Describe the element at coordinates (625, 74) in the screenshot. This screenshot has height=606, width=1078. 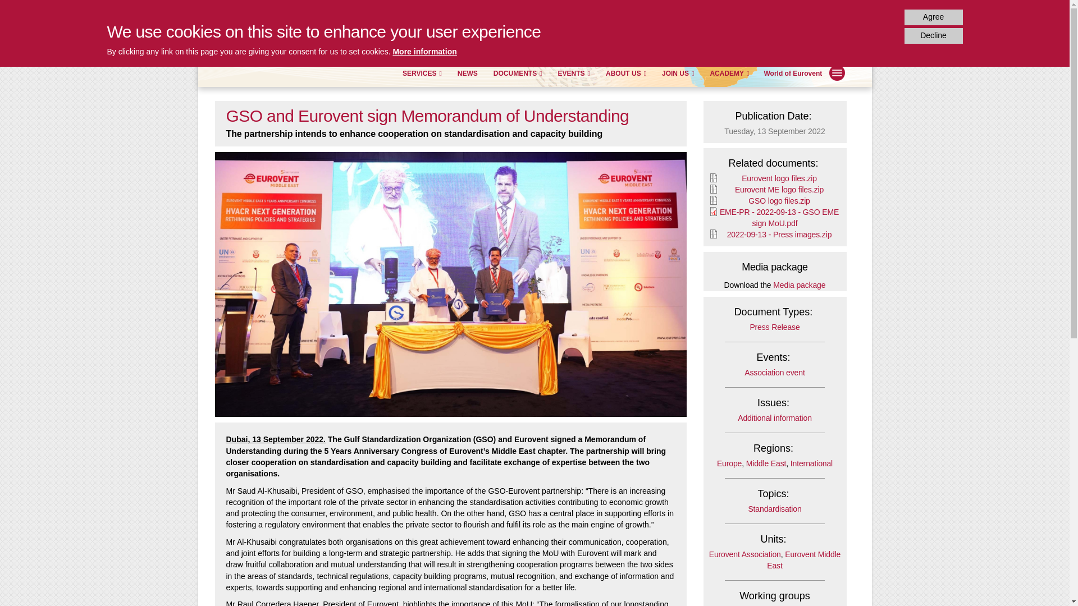
I see `ABOUT US` at that location.